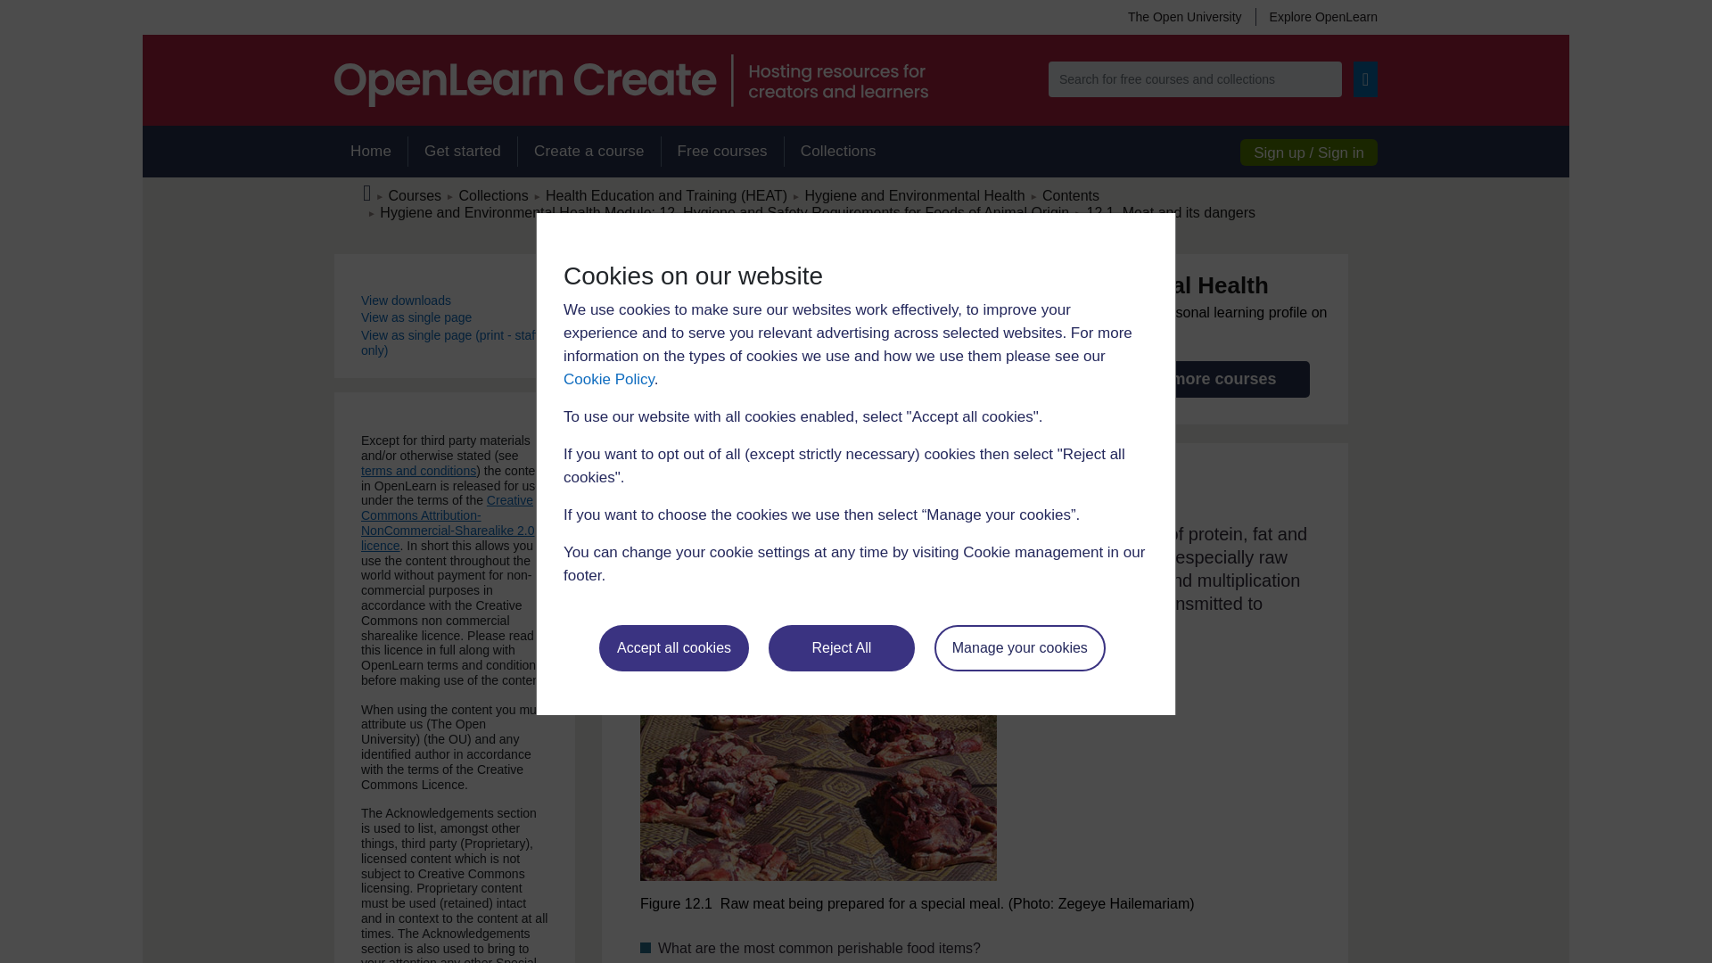 This screenshot has height=963, width=1712. Describe the element at coordinates (674, 647) in the screenshot. I see `Accept all cookies` at that location.